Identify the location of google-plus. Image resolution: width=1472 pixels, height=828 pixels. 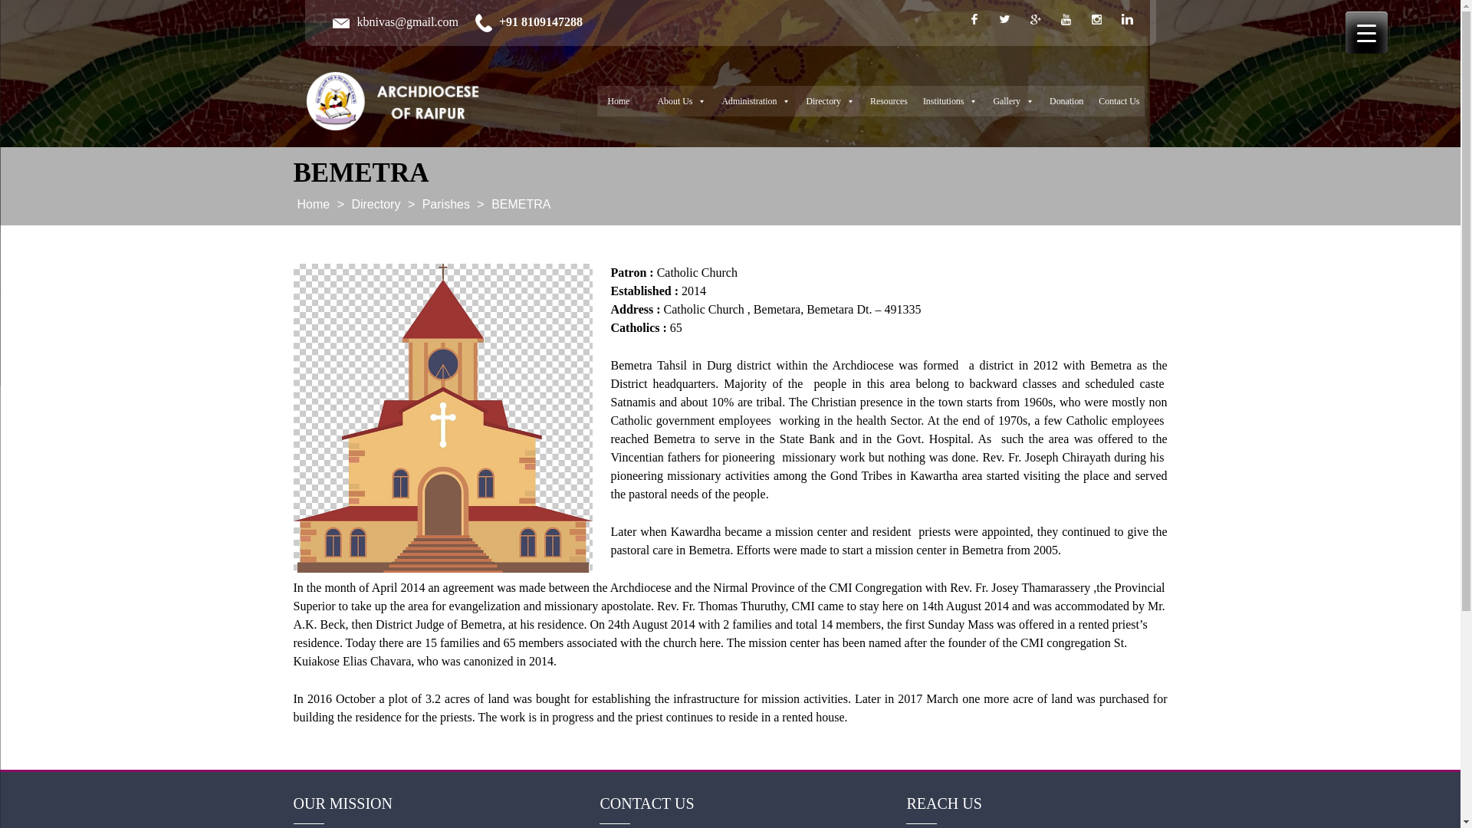
(1035, 19).